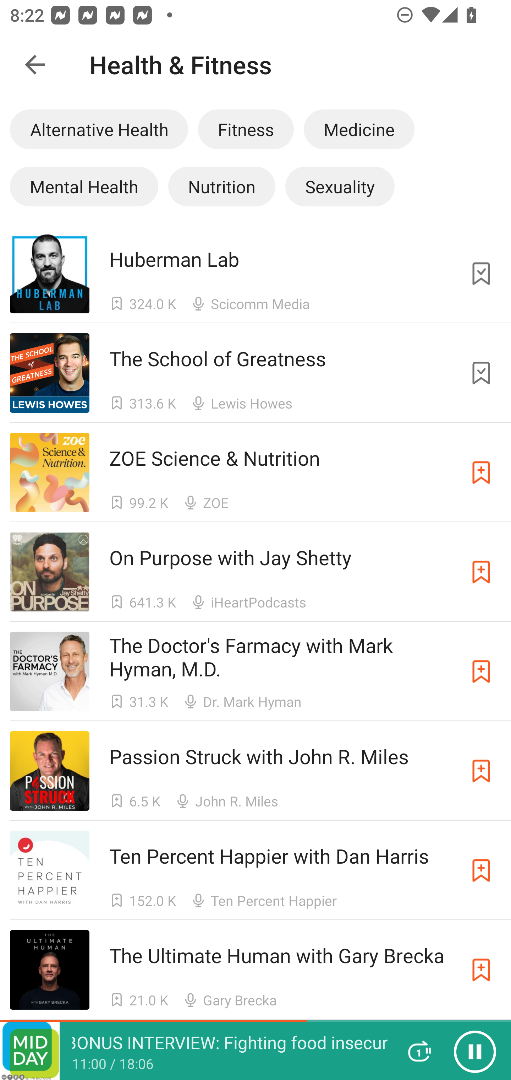 The image size is (511, 1080). Describe the element at coordinates (35, 65) in the screenshot. I see `Navigate up` at that location.